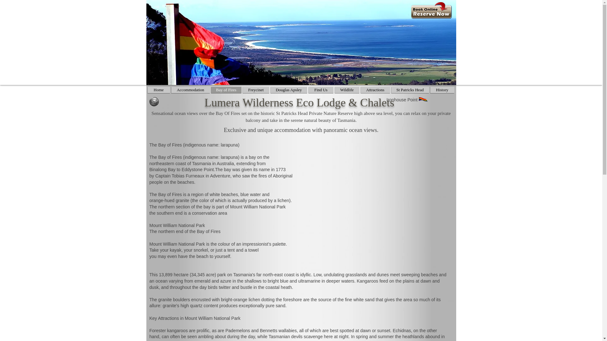  Describe the element at coordinates (226, 90) in the screenshot. I see `Bay of Fires` at that location.